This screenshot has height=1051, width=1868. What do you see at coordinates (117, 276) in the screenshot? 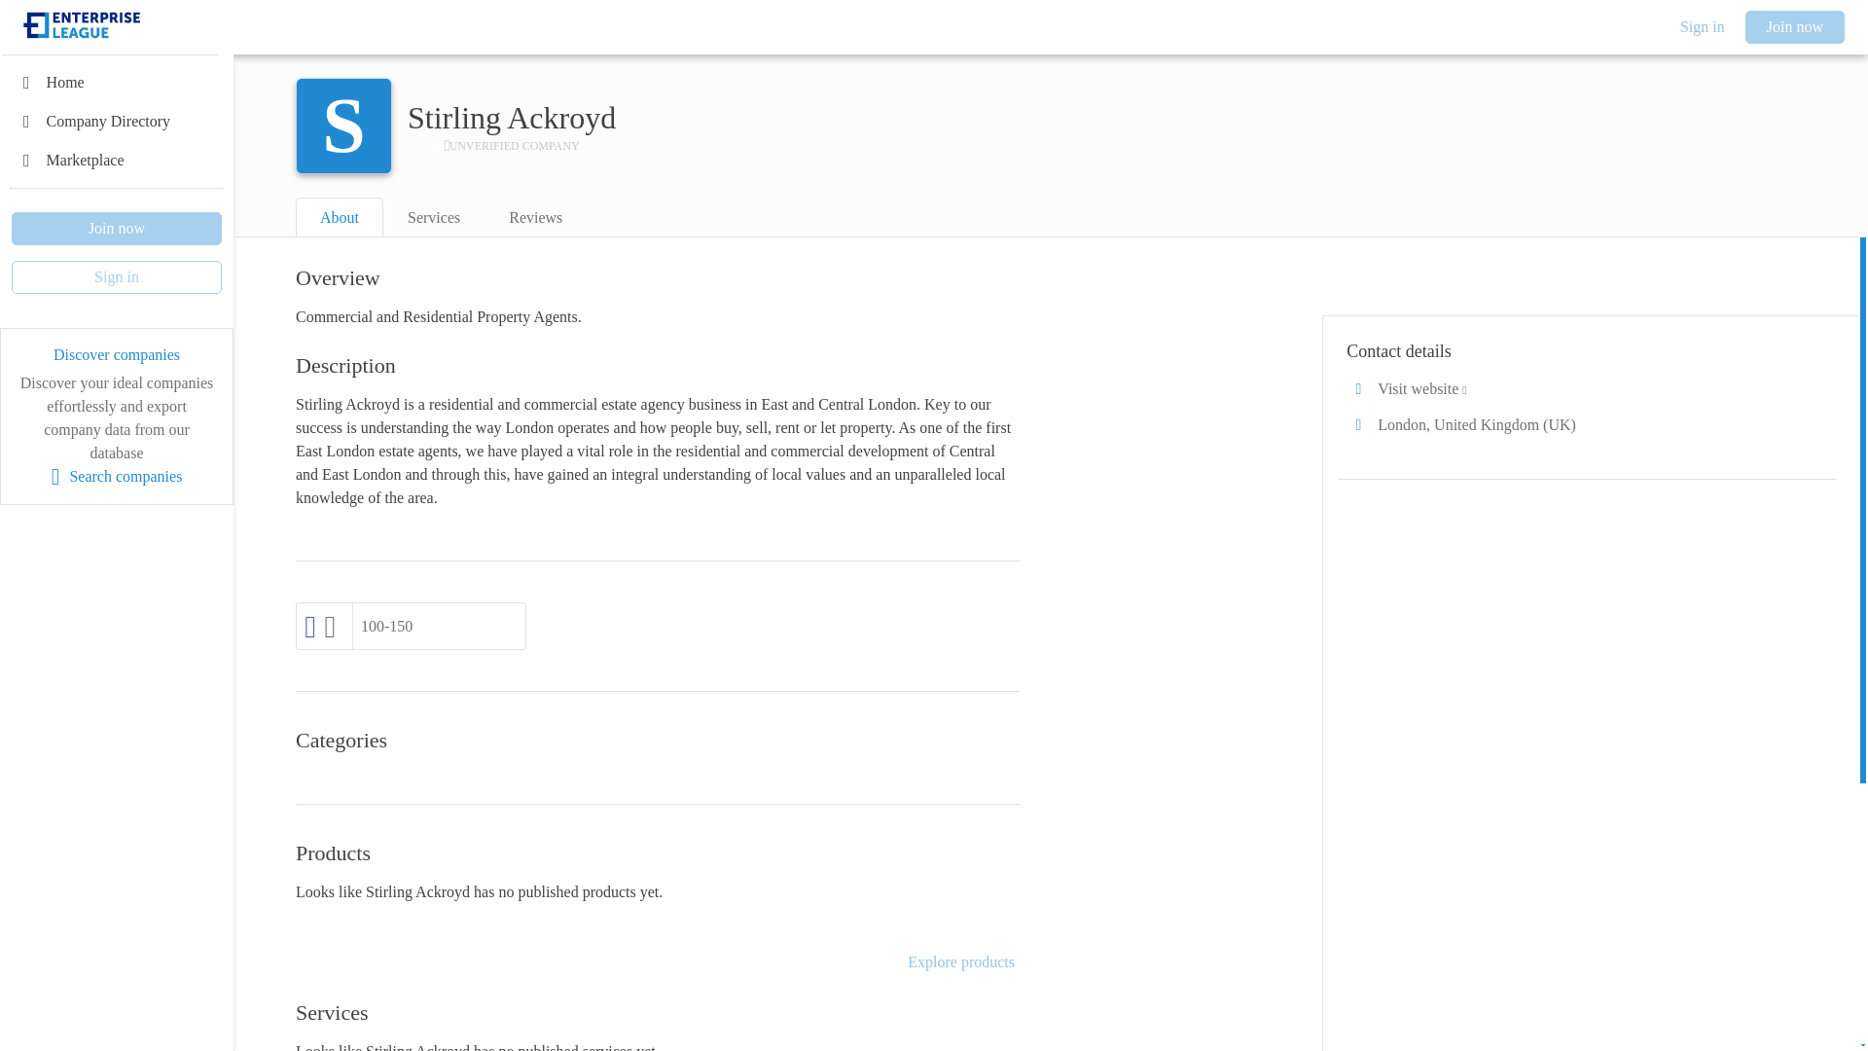
I see `Sign in` at bounding box center [117, 276].